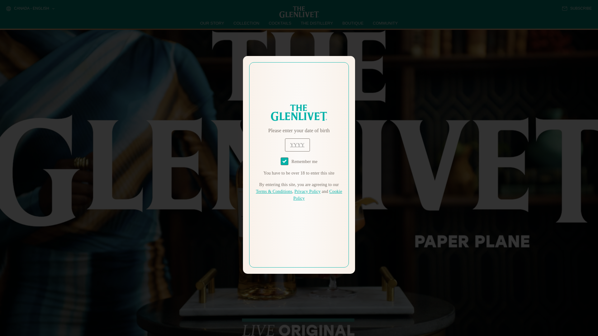 Image resolution: width=598 pixels, height=336 pixels. I want to click on CANADA - ENGLISH, so click(30, 9).